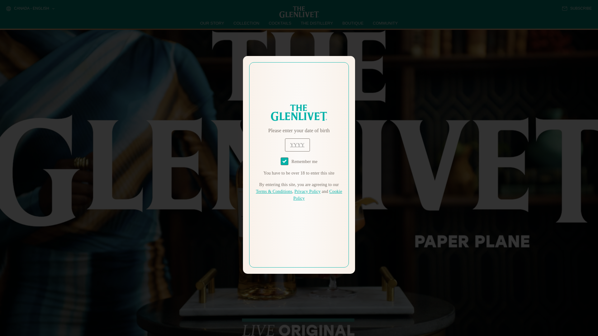 Image resolution: width=598 pixels, height=336 pixels. I want to click on CANADA - ENGLISH, so click(30, 9).